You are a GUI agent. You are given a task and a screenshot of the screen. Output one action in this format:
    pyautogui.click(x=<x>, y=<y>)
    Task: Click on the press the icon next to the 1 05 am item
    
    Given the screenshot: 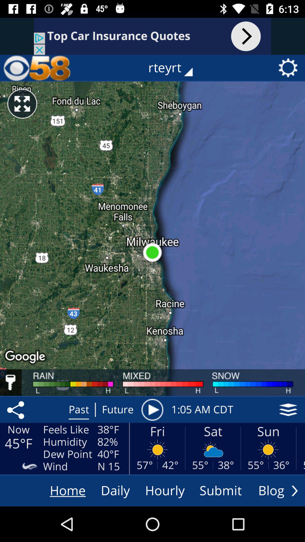 What is the action you would take?
    pyautogui.click(x=152, y=410)
    